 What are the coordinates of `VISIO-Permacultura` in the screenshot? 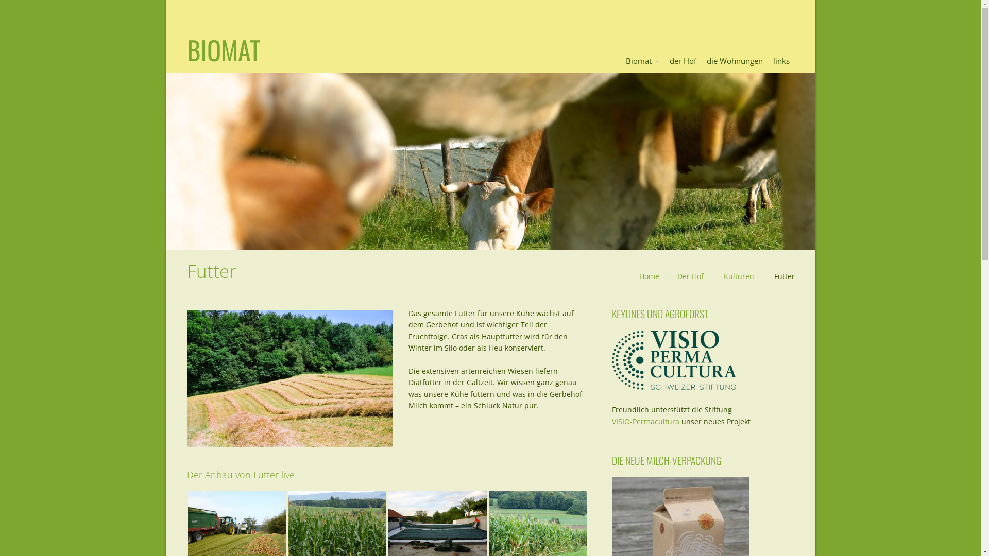 It's located at (646, 421).